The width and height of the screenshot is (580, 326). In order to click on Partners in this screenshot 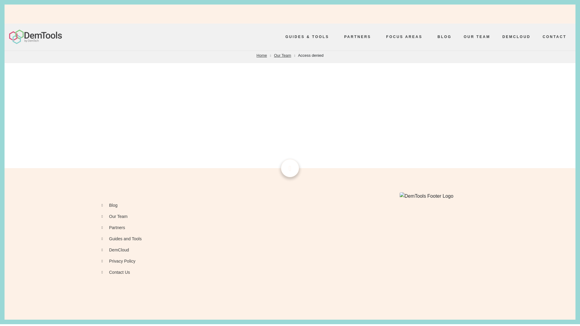, I will do `click(242, 228)`.